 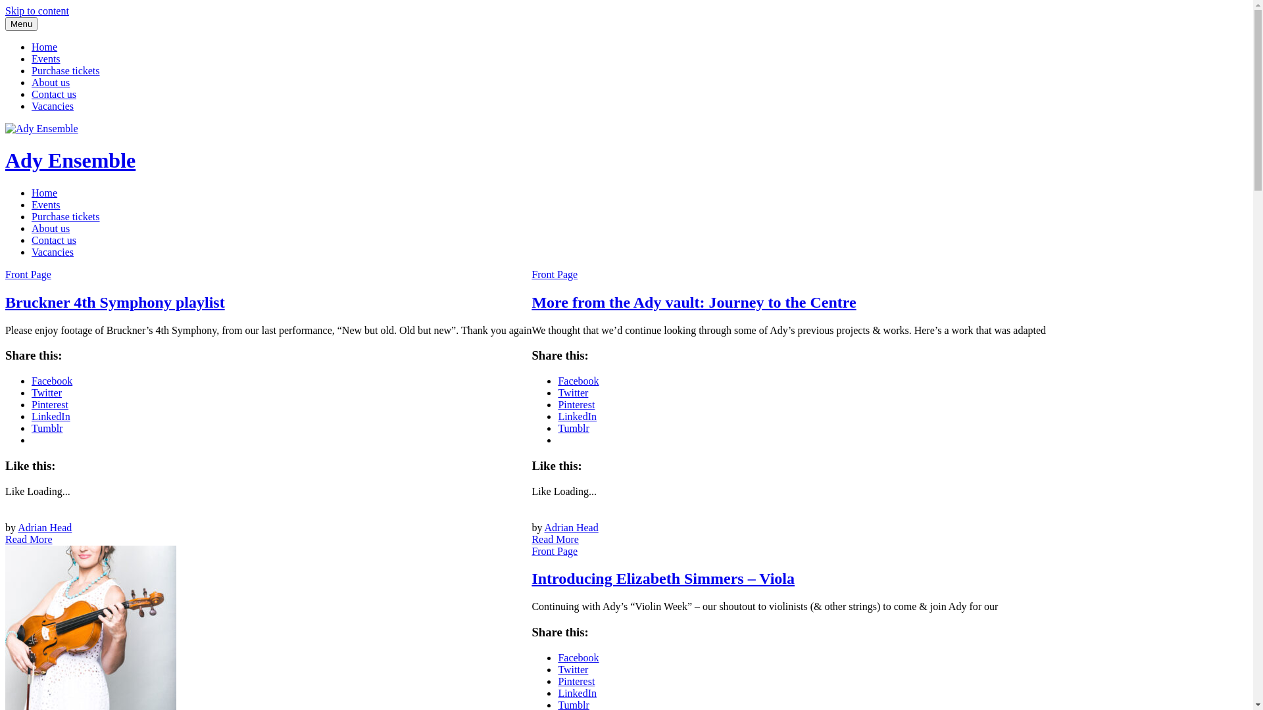 I want to click on Twitter, so click(x=573, y=669).